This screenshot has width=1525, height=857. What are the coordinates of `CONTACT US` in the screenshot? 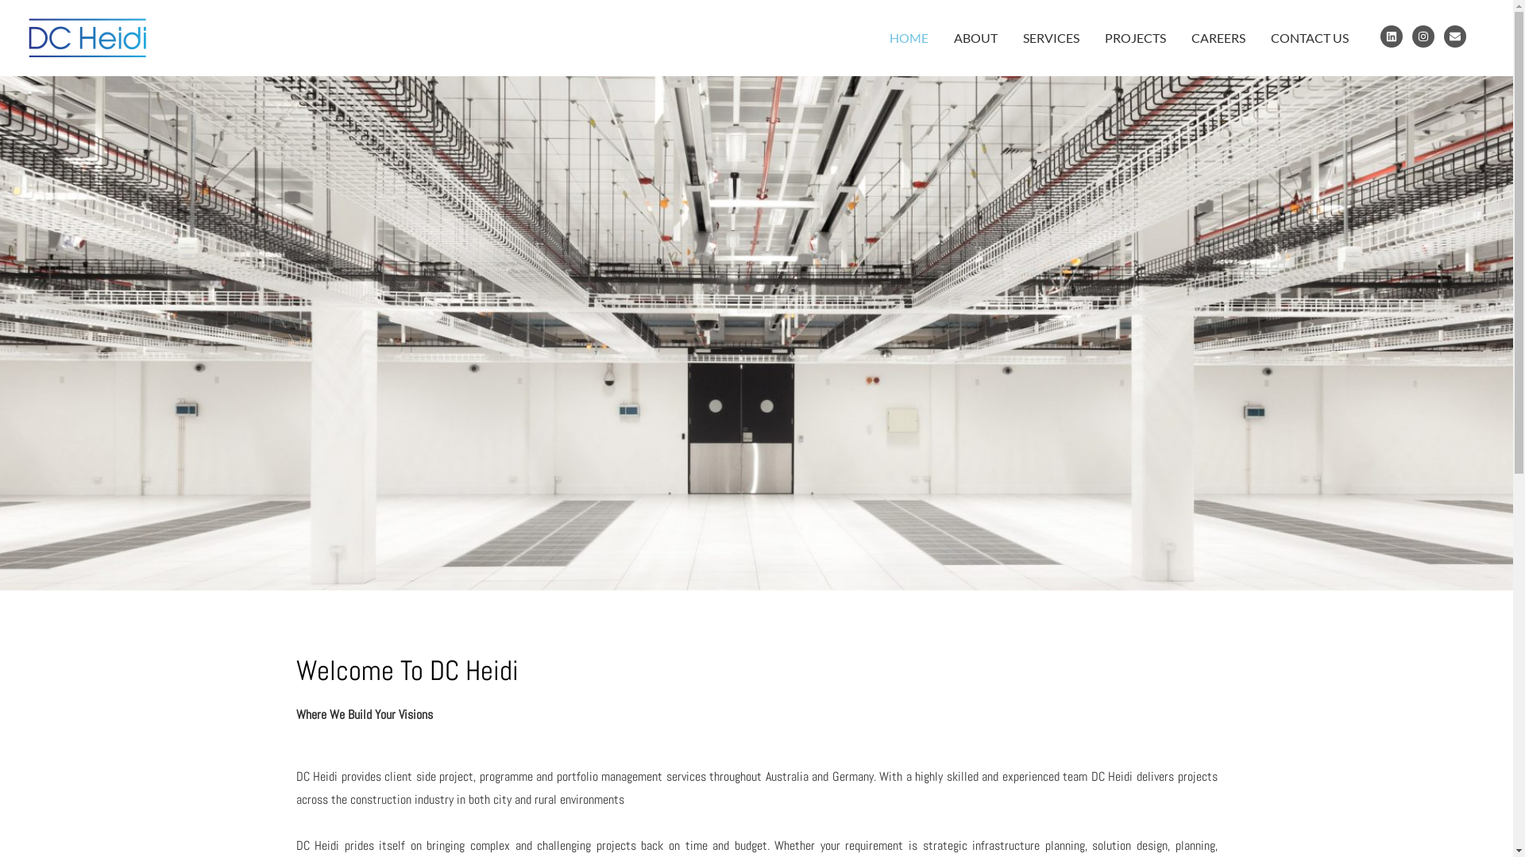 It's located at (1310, 38).